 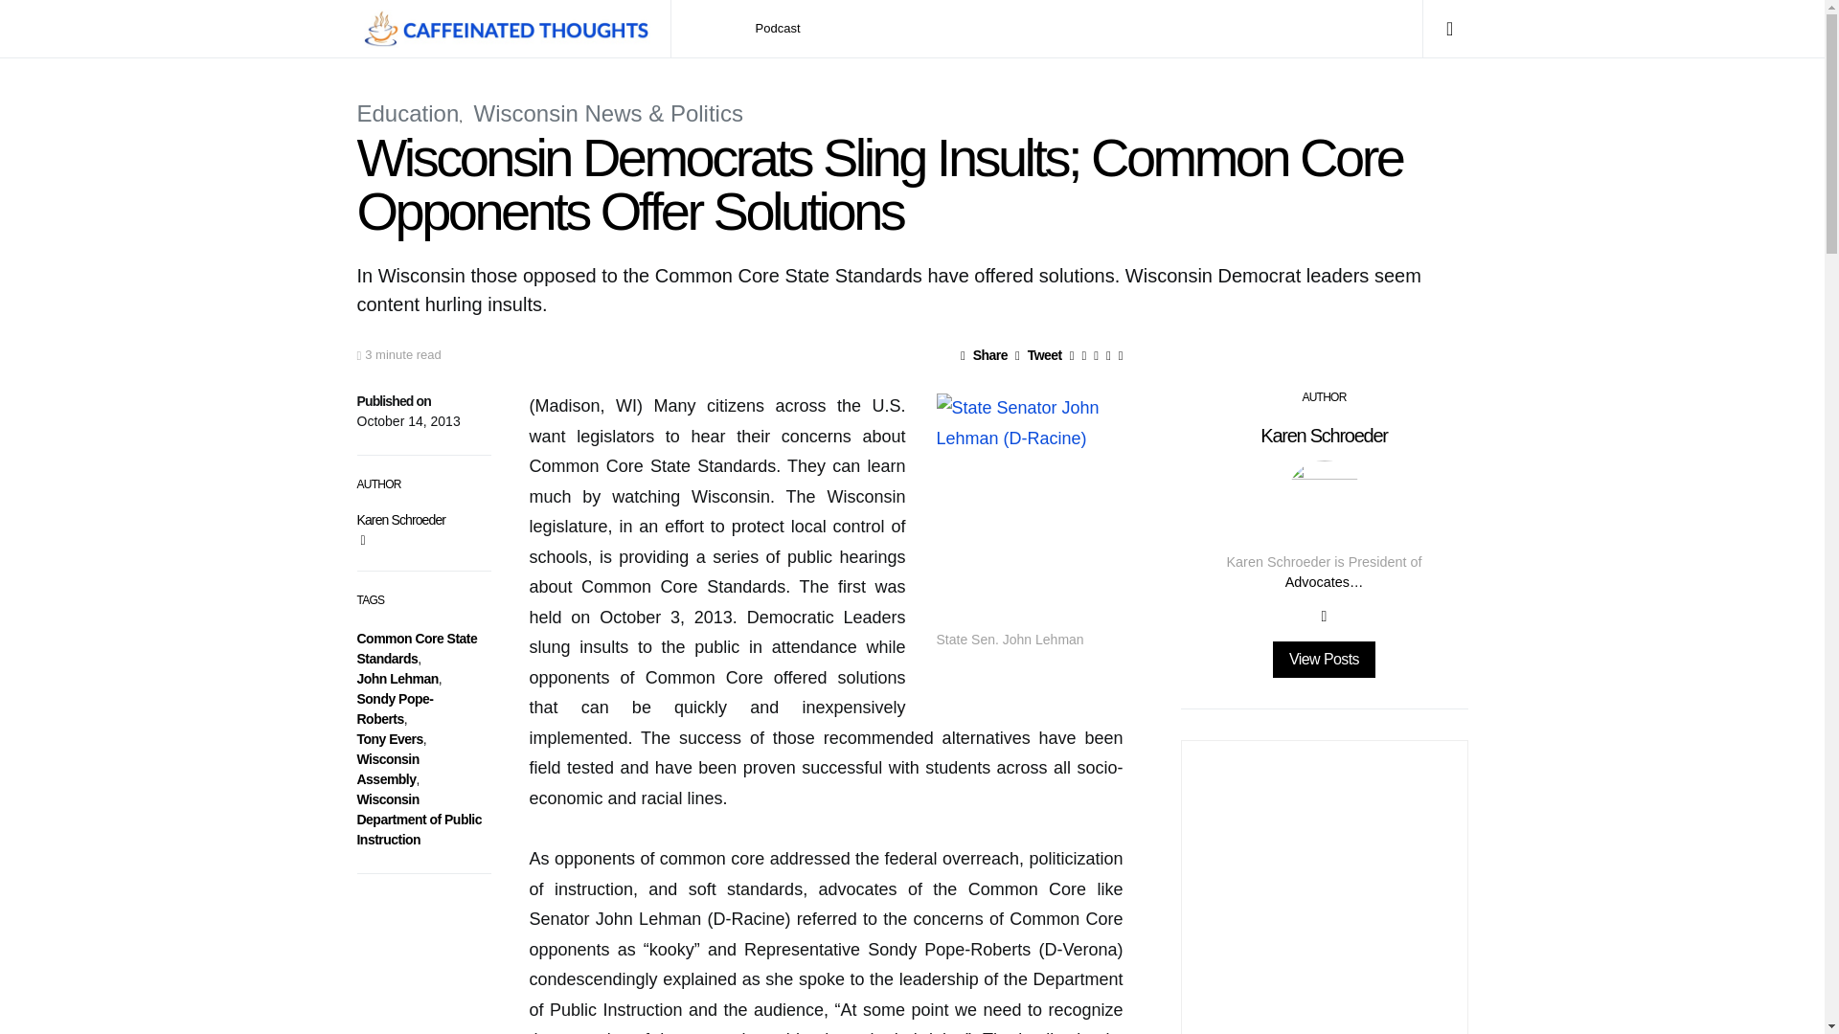 What do you see at coordinates (778, 29) in the screenshot?
I see `Podcast` at bounding box center [778, 29].